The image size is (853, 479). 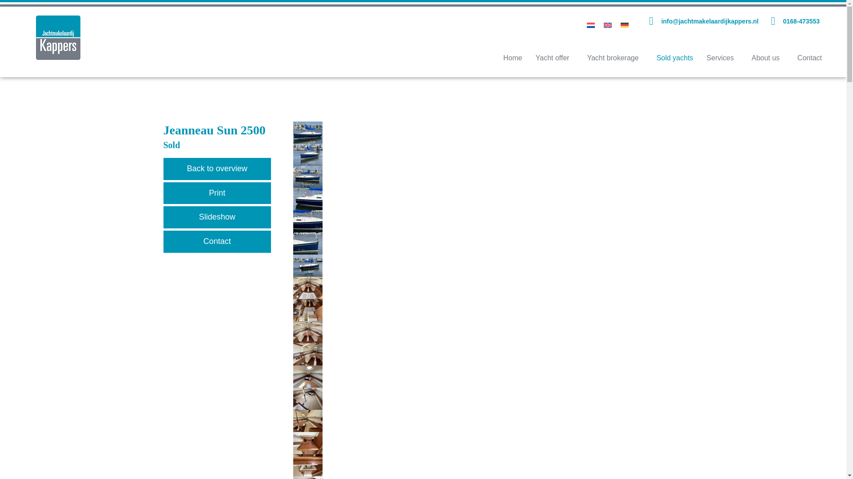 What do you see at coordinates (488, 310) in the screenshot?
I see `Jeanneau Sun 2500` at bounding box center [488, 310].